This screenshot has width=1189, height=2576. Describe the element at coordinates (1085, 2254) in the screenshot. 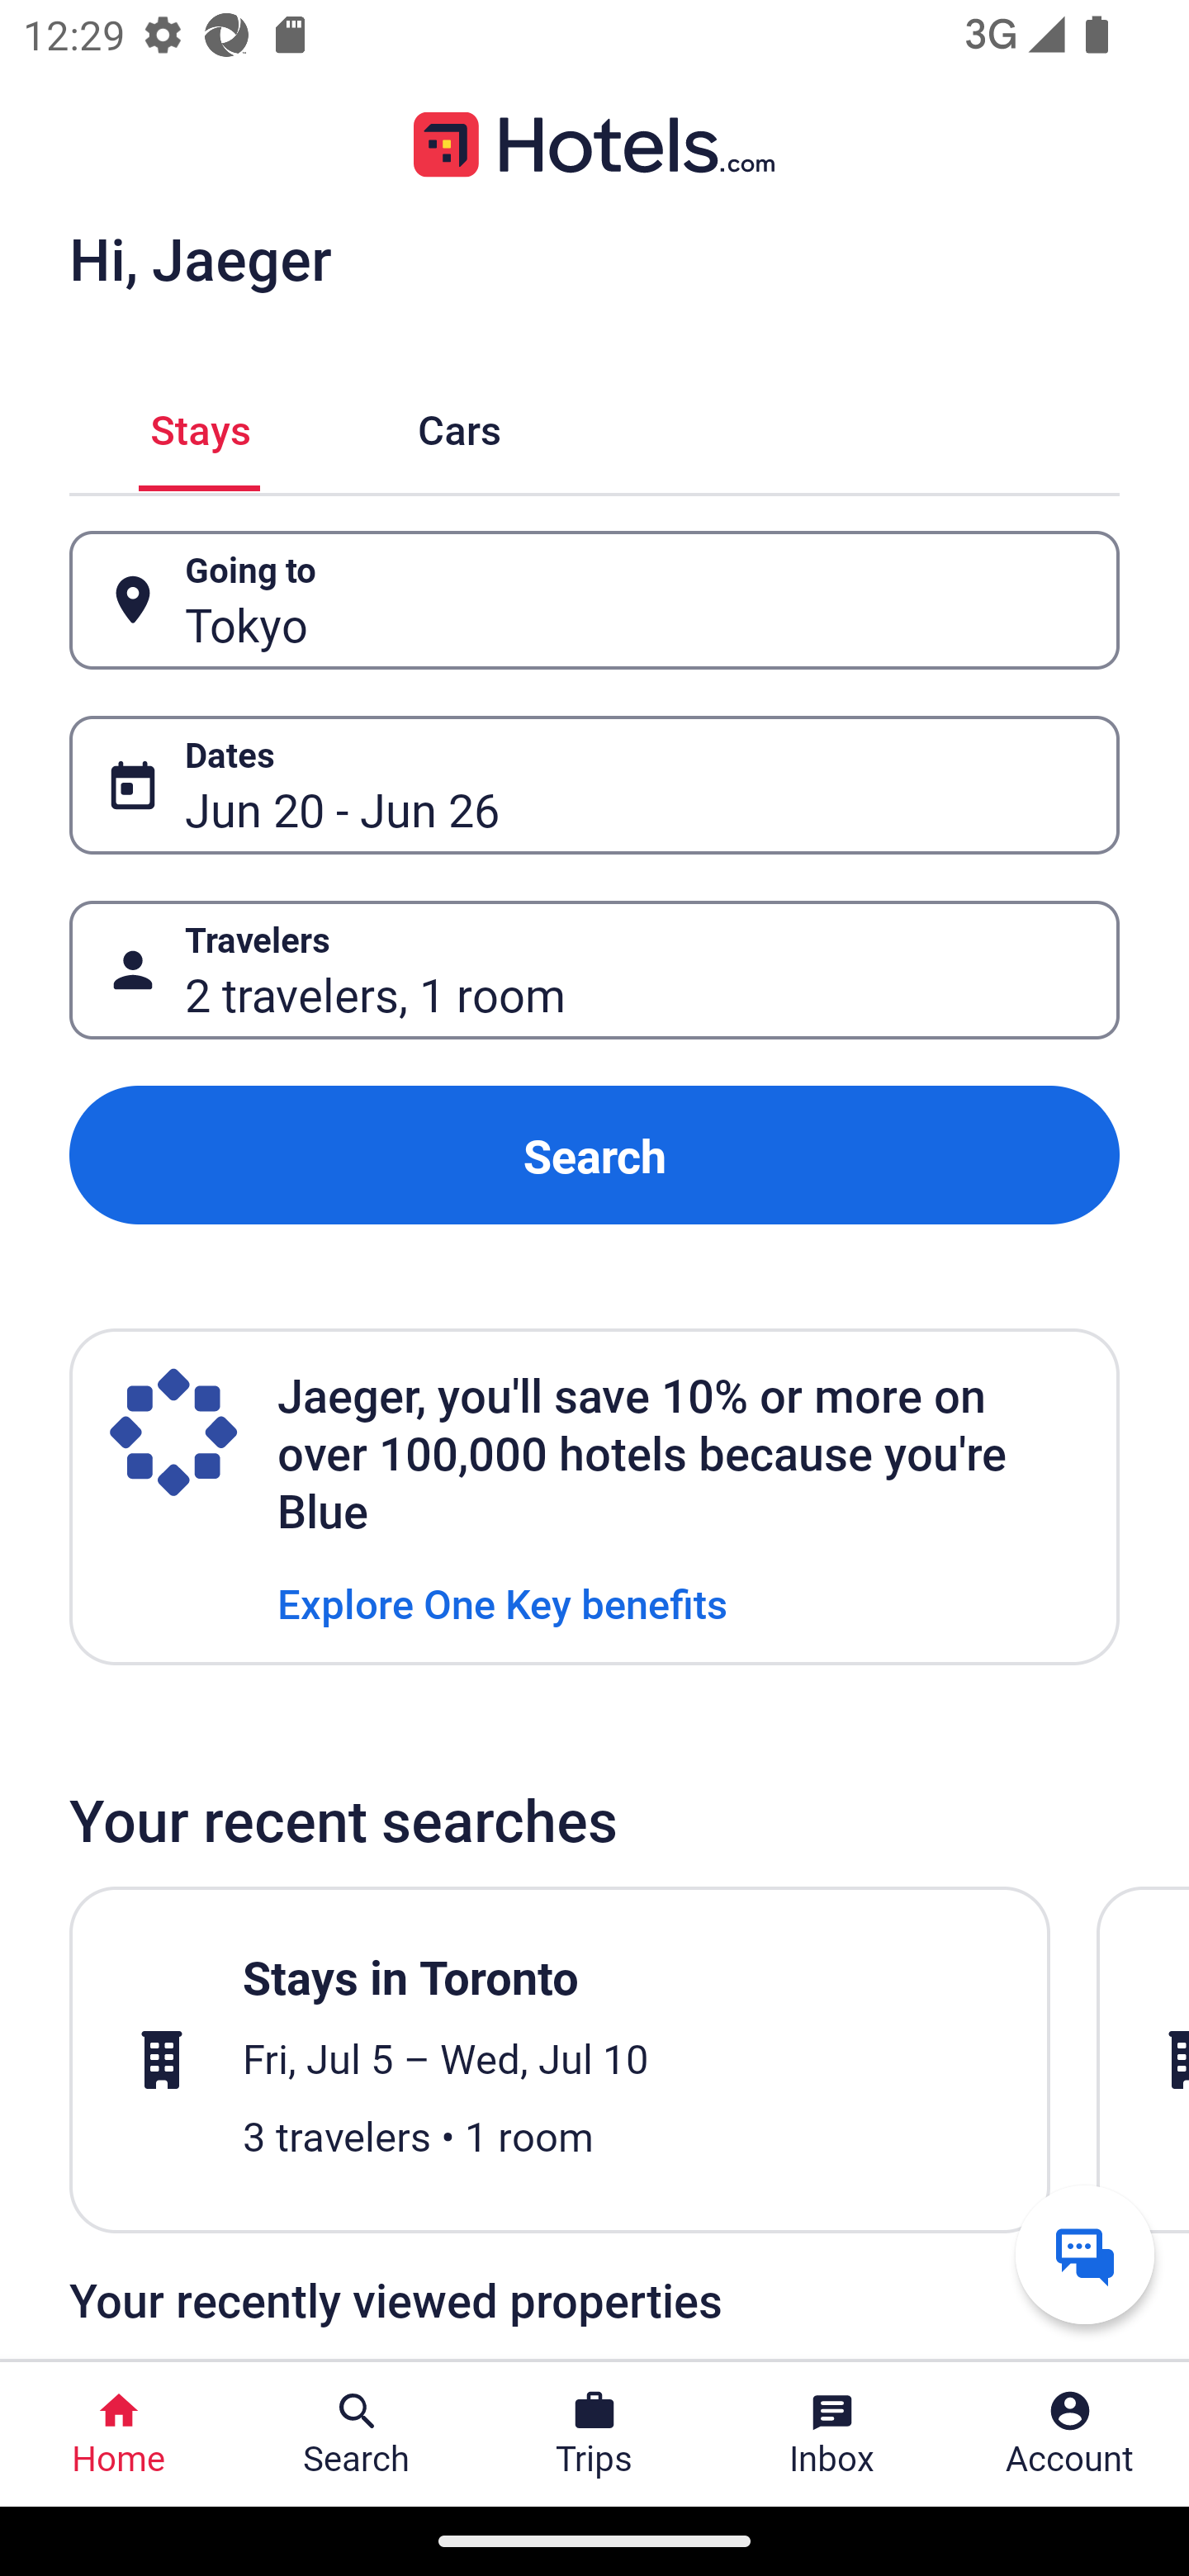

I see `Get help from a virtual agent` at that location.